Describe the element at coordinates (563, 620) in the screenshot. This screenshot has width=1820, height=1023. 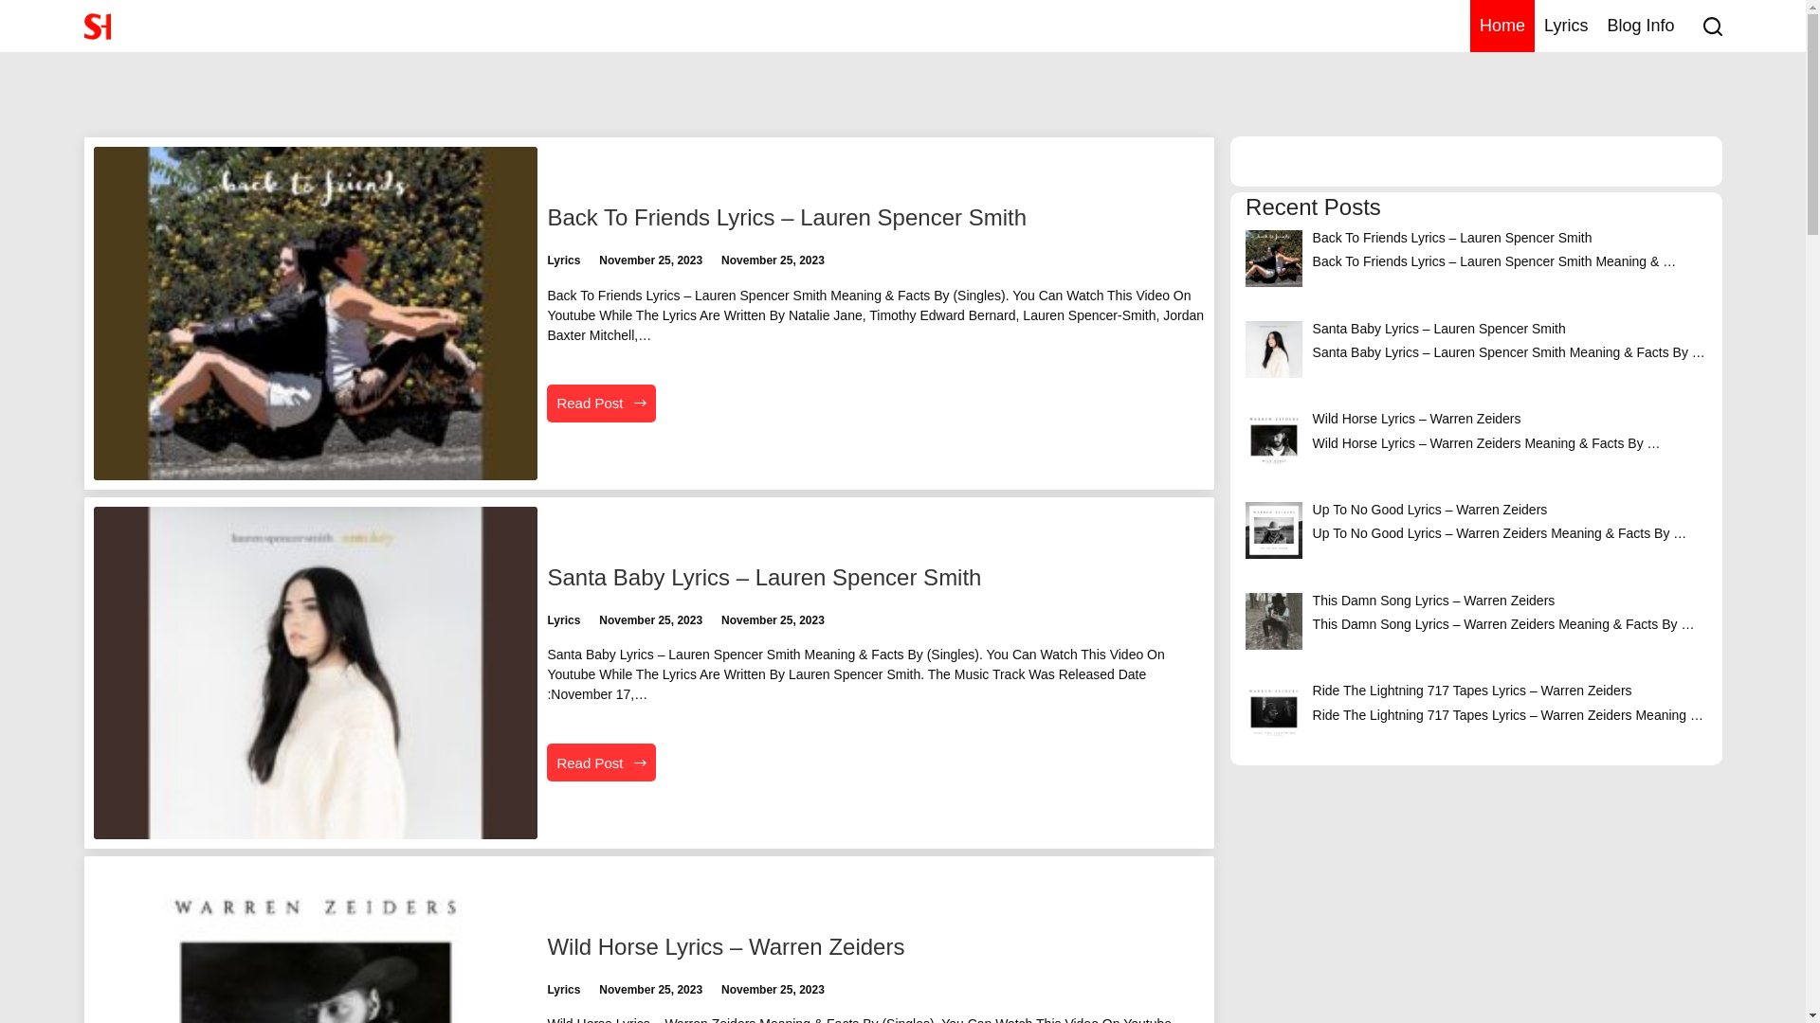
I see `Lyrics` at that location.